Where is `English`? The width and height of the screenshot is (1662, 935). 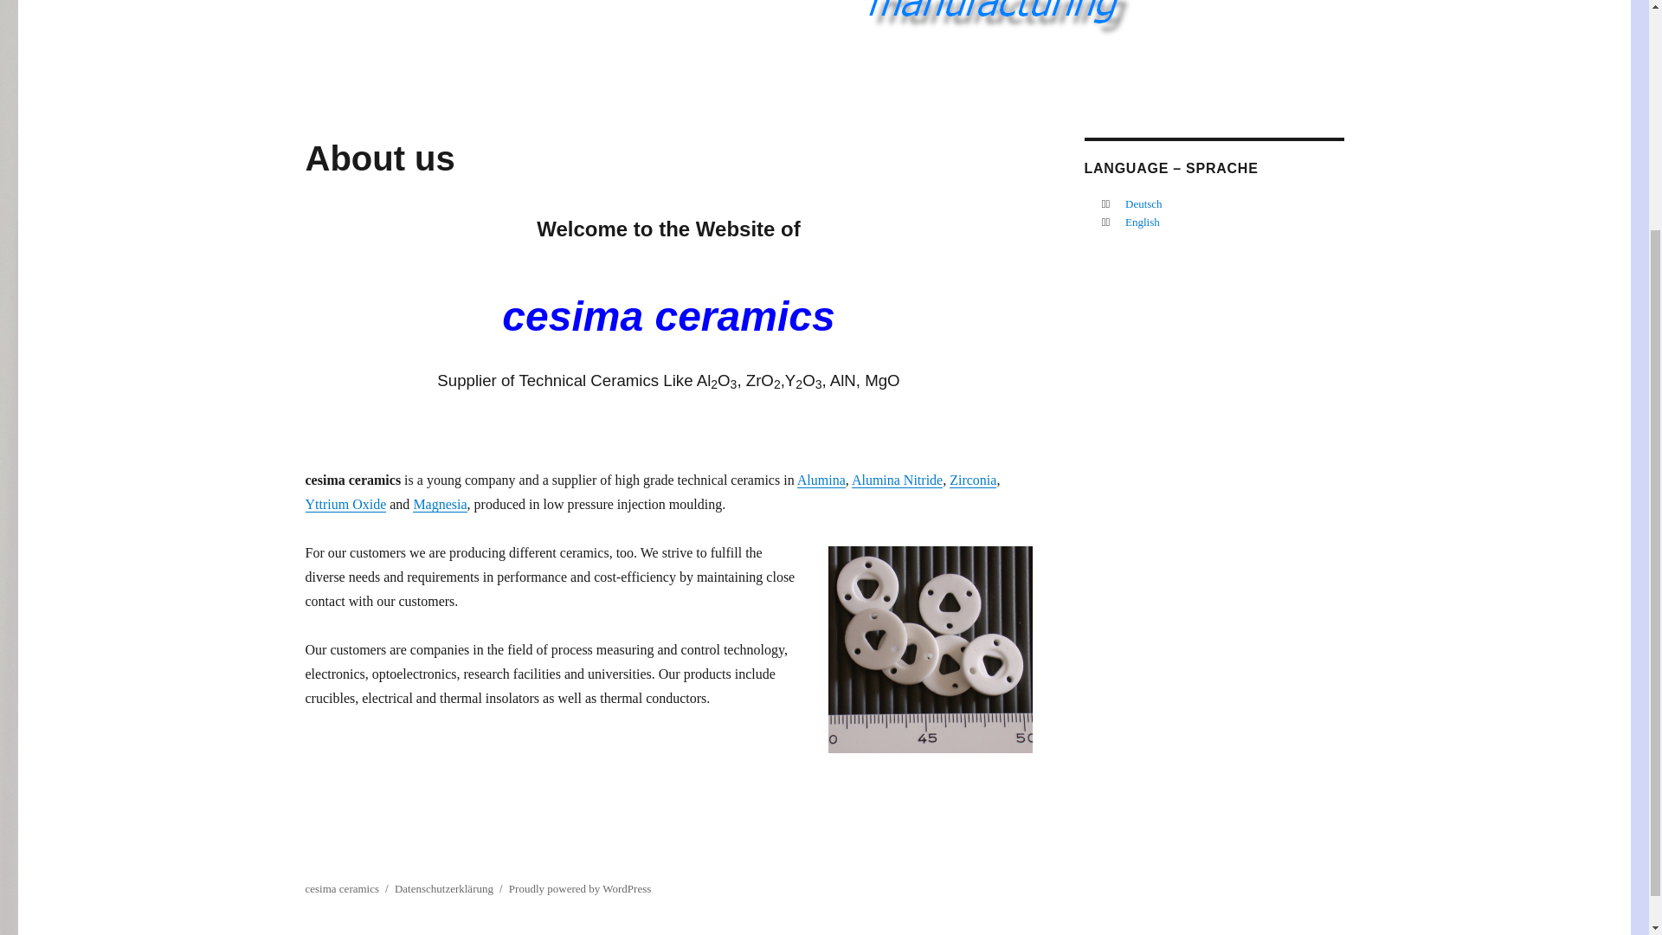
English is located at coordinates (1143, 222).